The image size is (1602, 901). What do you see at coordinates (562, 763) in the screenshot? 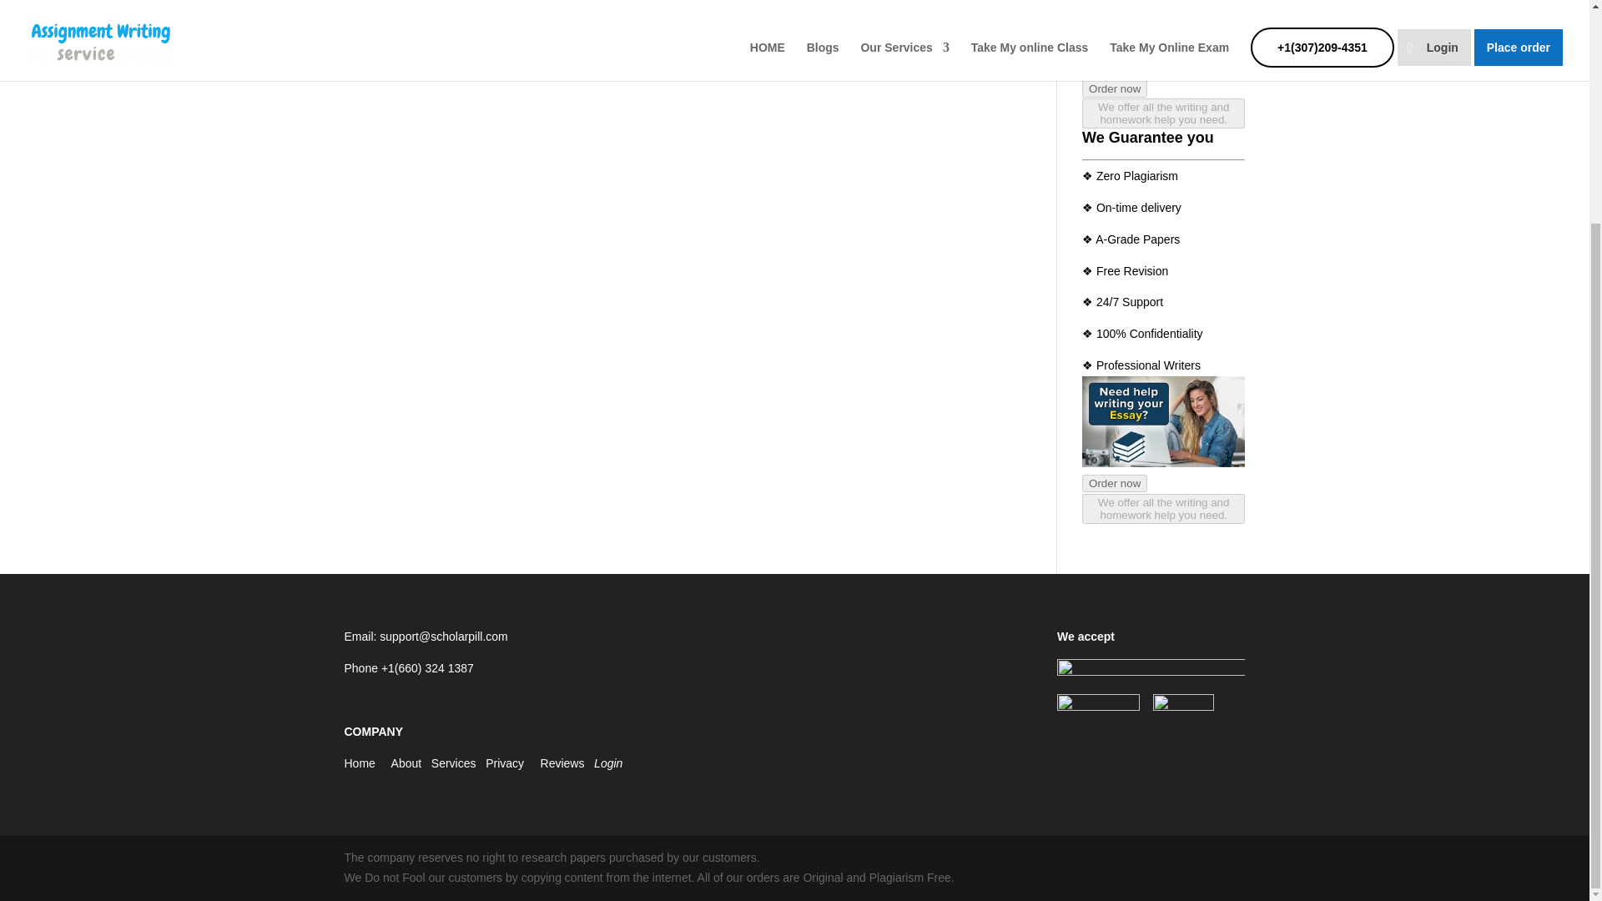
I see `Reviews` at bounding box center [562, 763].